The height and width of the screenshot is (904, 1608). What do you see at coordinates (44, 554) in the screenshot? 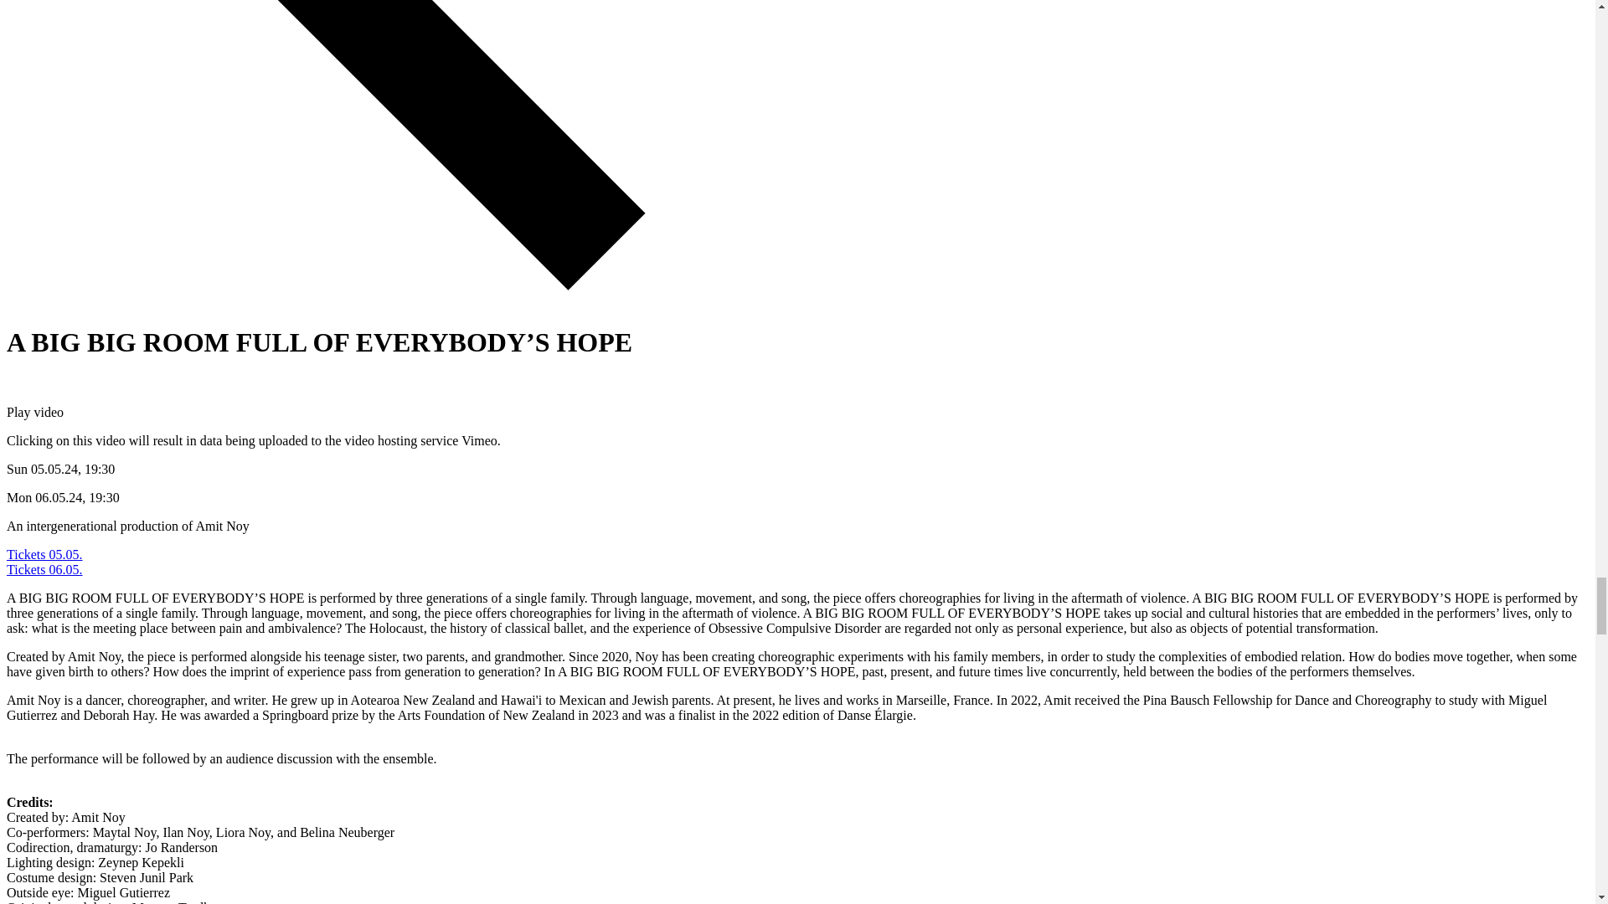
I see `Tickets 05.05.` at bounding box center [44, 554].